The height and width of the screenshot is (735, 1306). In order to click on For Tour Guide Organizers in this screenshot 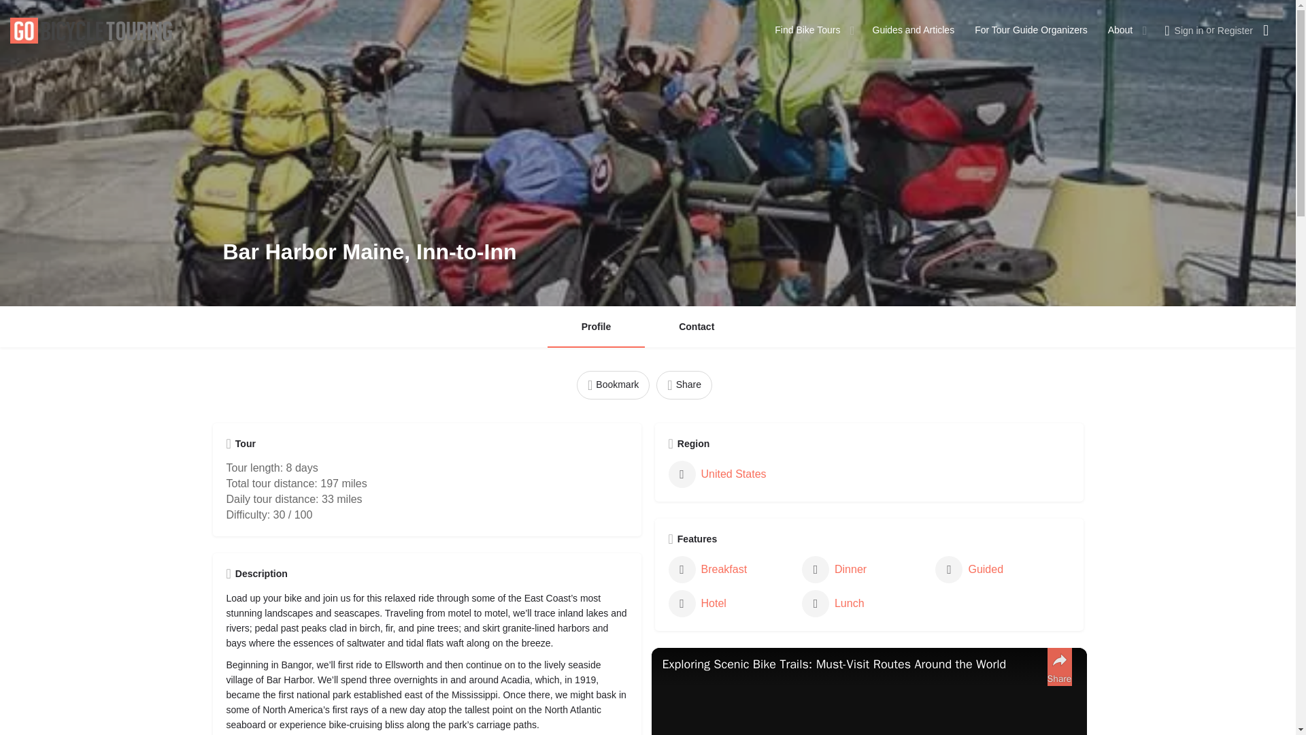, I will do `click(1030, 30)`.